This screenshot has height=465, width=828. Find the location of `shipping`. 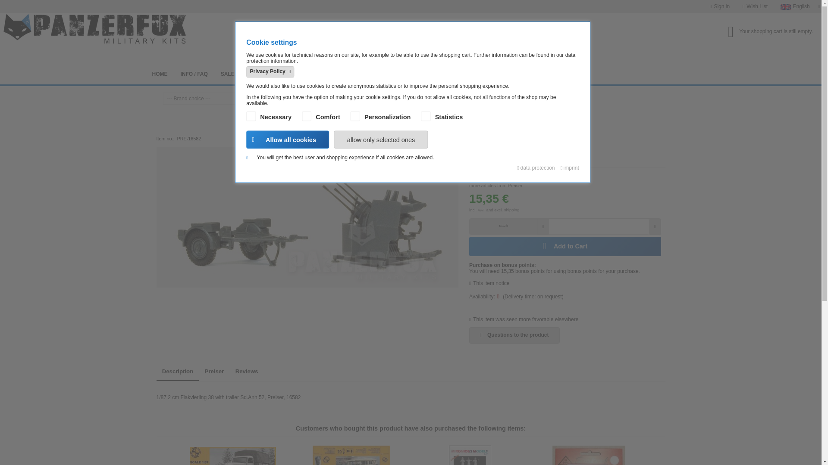

shipping is located at coordinates (512, 209).